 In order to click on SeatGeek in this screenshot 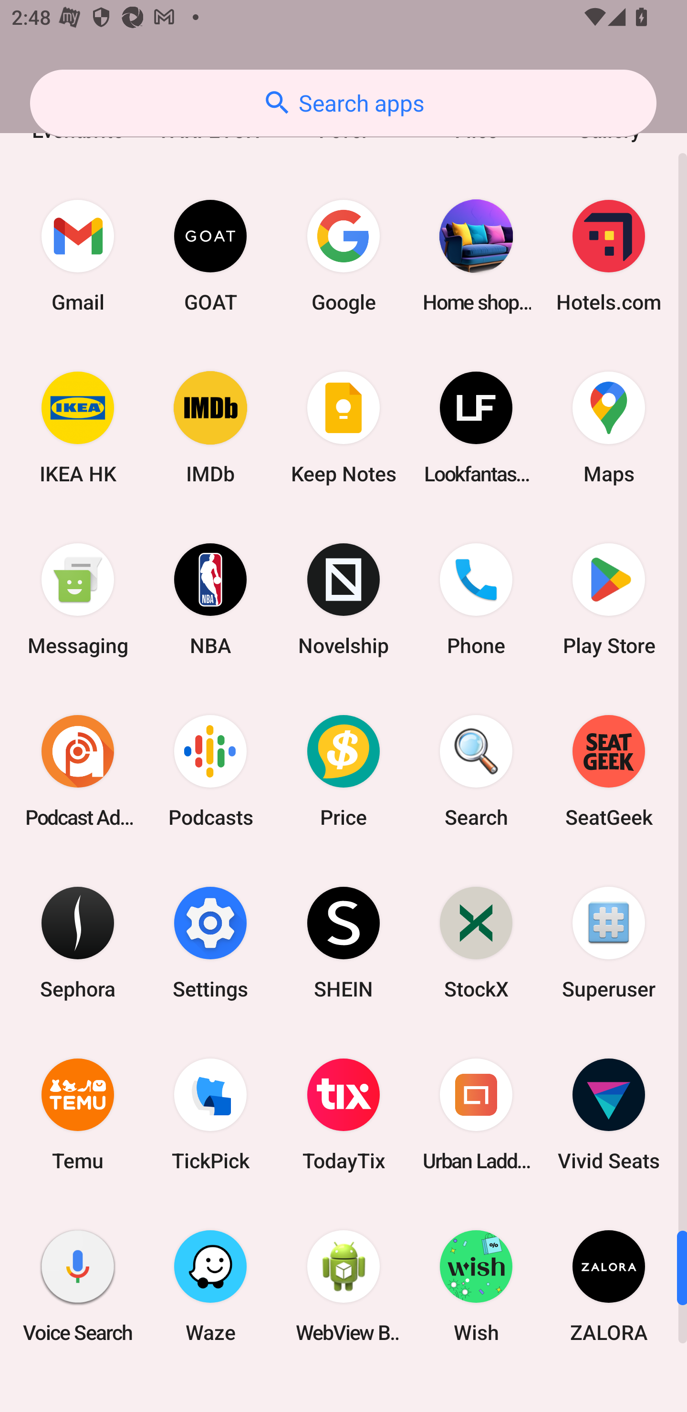, I will do `click(609, 771)`.